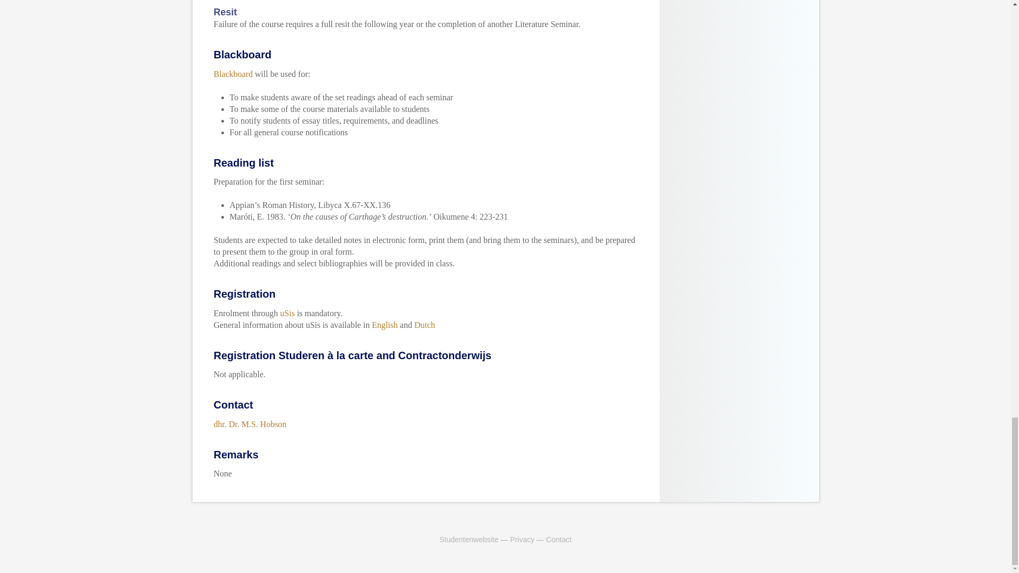 The image size is (1019, 573). What do you see at coordinates (559, 539) in the screenshot?
I see `Contact` at bounding box center [559, 539].